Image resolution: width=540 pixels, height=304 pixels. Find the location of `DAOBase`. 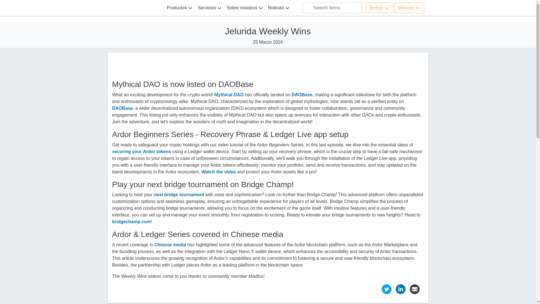

DAOBase is located at coordinates (122, 108).